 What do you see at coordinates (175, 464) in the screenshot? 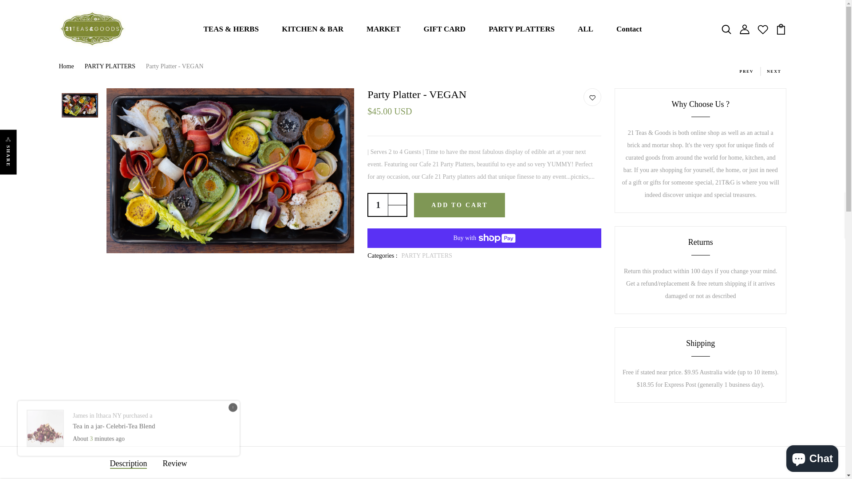
I see `Review` at bounding box center [175, 464].